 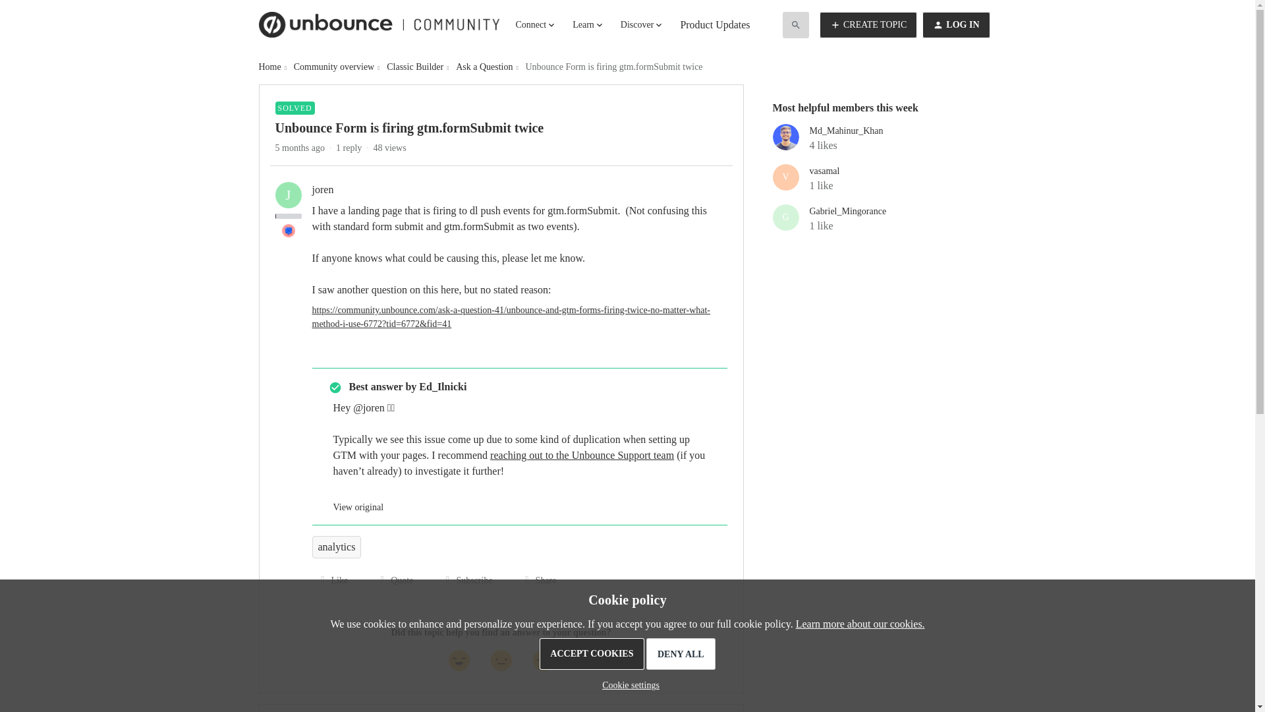 What do you see at coordinates (588, 25) in the screenshot?
I see `Learn` at bounding box center [588, 25].